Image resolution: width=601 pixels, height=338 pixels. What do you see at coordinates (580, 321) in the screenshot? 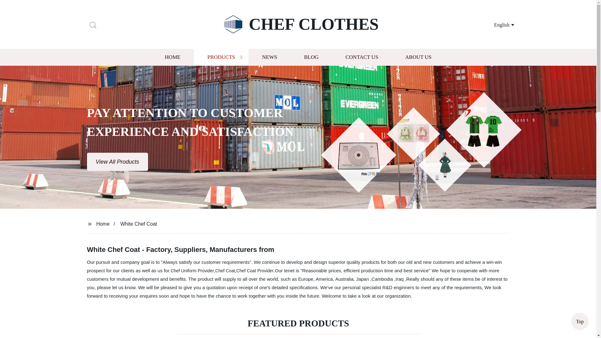
I see `Top` at bounding box center [580, 321].